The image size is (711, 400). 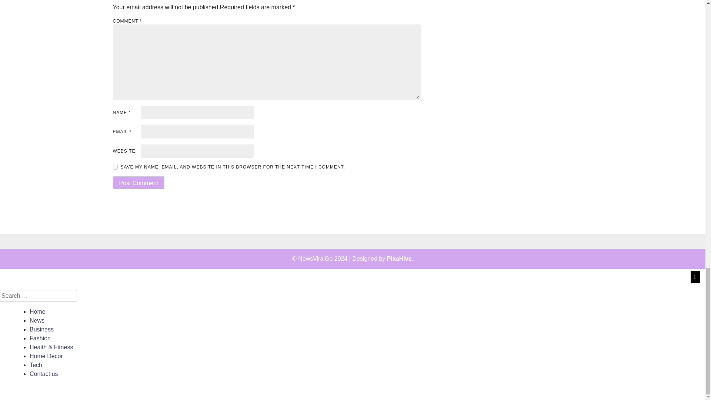 I want to click on Business, so click(x=41, y=329).